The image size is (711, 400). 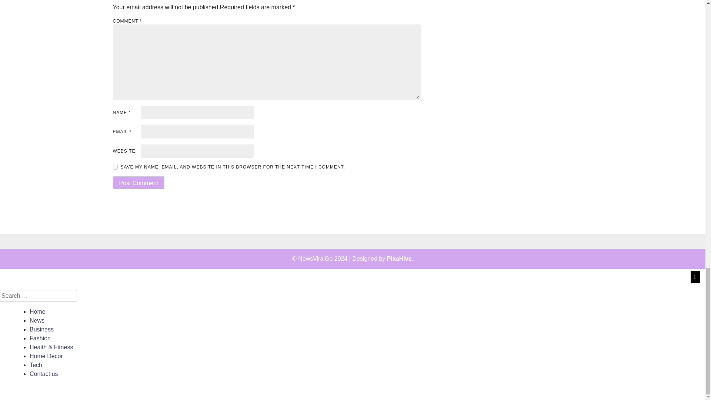 I want to click on Business, so click(x=41, y=329).